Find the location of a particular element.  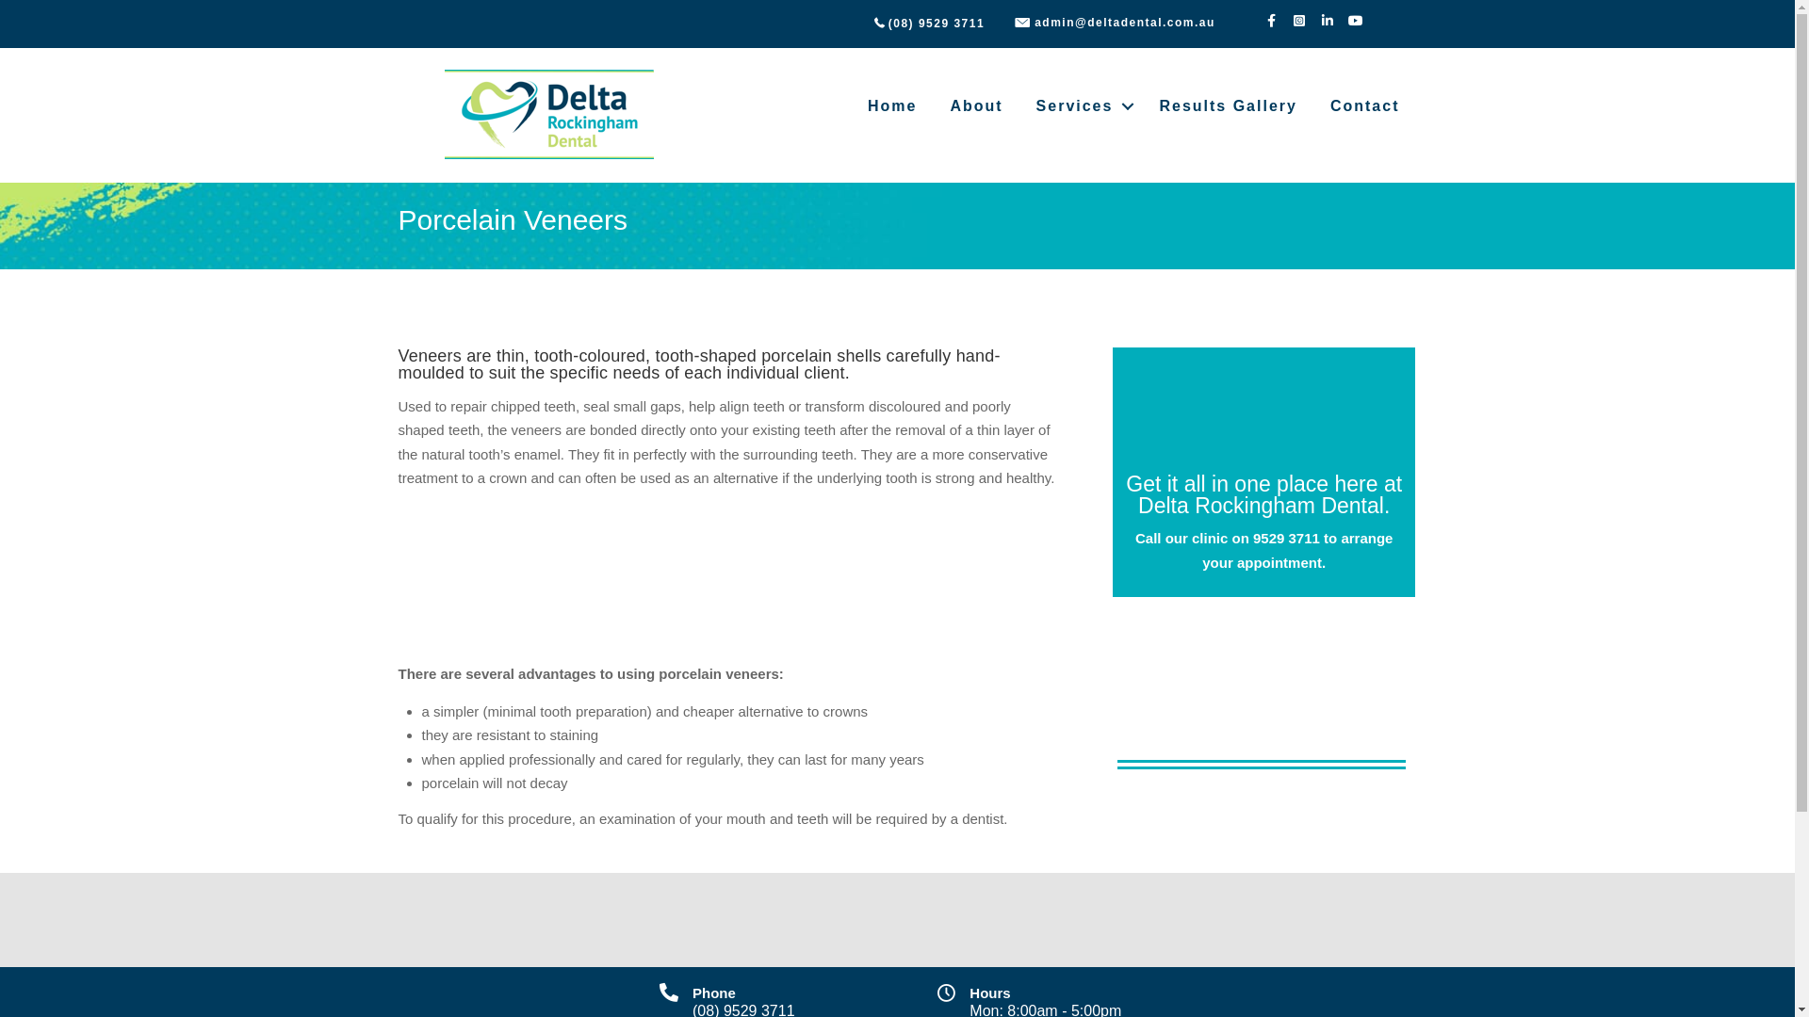

Home is located at coordinates (892, 106).